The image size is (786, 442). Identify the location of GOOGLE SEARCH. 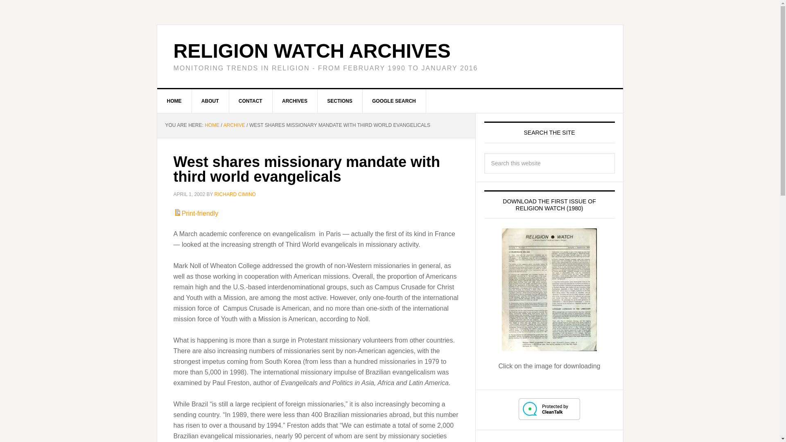
(394, 101).